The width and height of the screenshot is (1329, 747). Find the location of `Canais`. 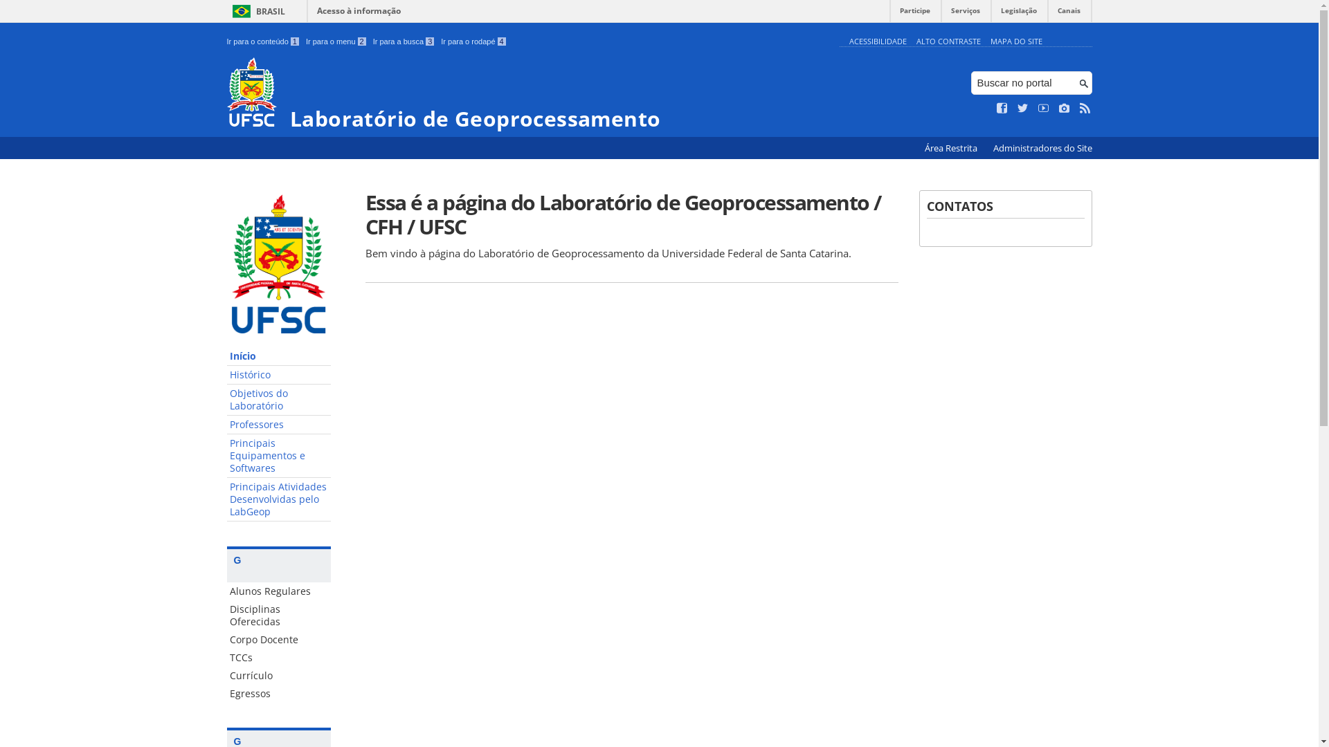

Canais is located at coordinates (1069, 14).